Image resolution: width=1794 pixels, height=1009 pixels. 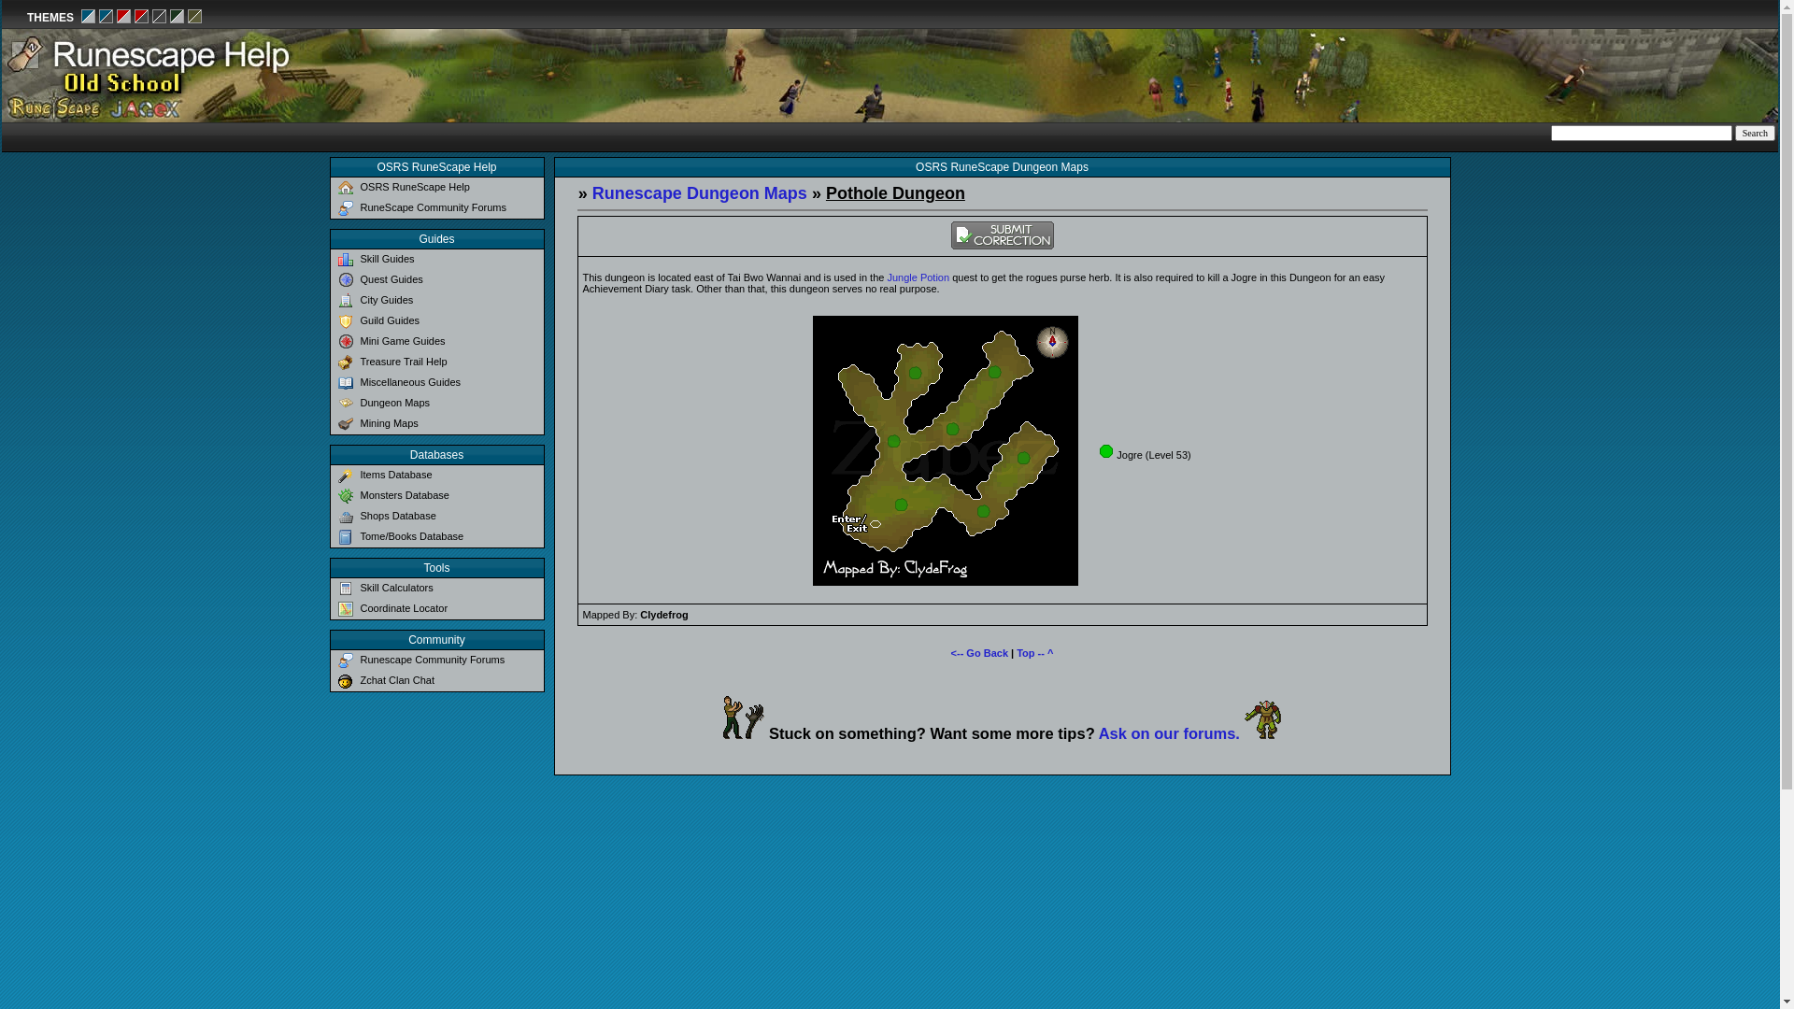 What do you see at coordinates (446, 76) in the screenshot?
I see `Old-School RuneScape Help` at bounding box center [446, 76].